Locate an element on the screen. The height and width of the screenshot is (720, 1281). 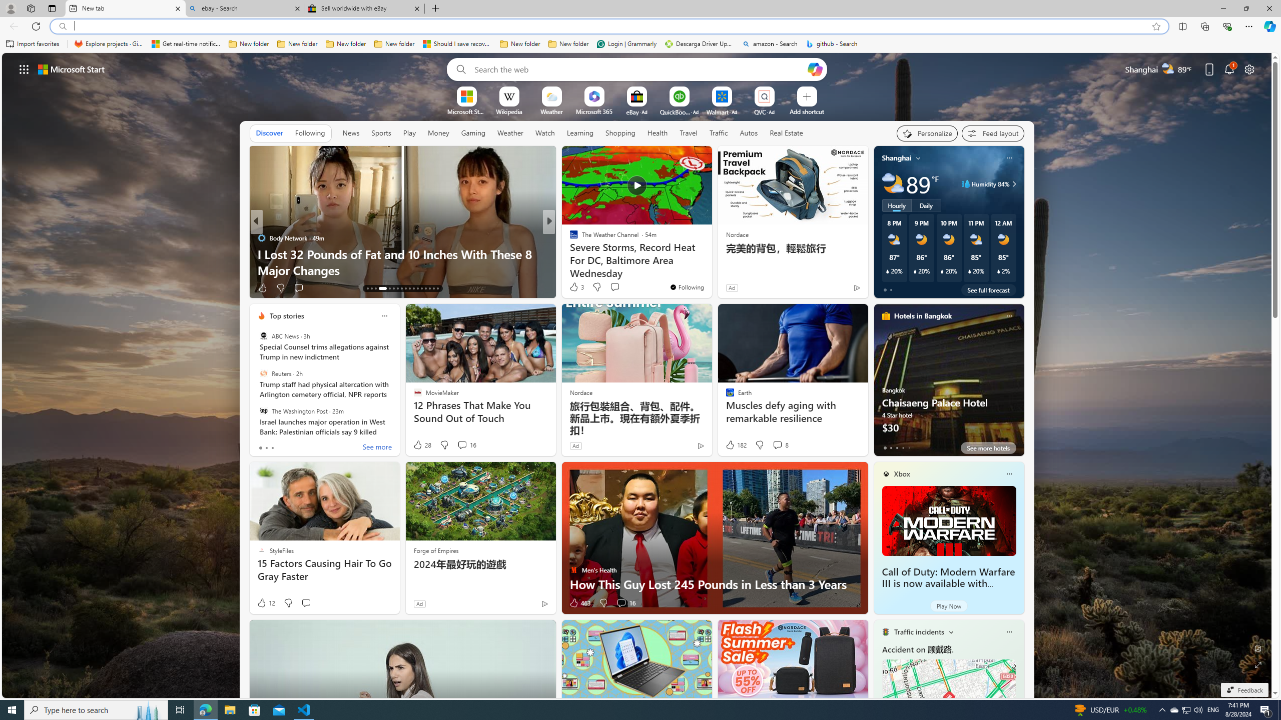
Gaming is located at coordinates (473, 132).